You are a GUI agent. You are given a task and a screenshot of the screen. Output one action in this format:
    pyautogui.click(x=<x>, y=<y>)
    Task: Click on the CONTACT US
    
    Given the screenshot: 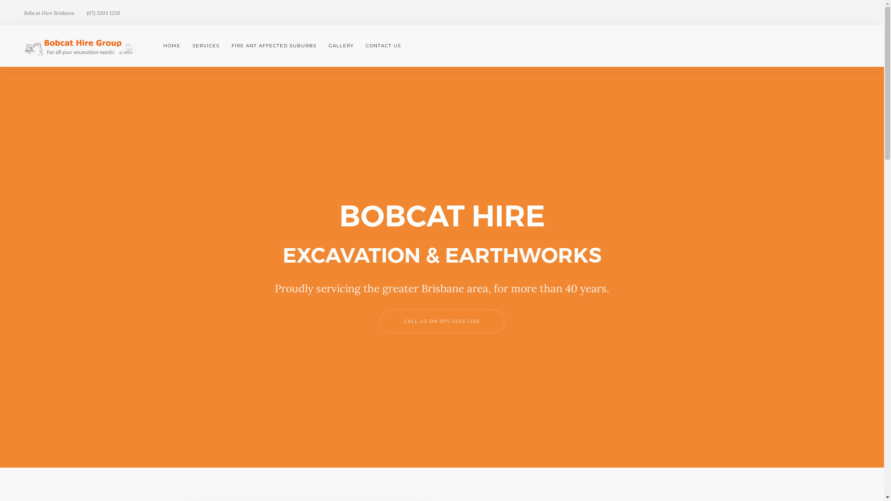 What is the action you would take?
    pyautogui.click(x=381, y=46)
    